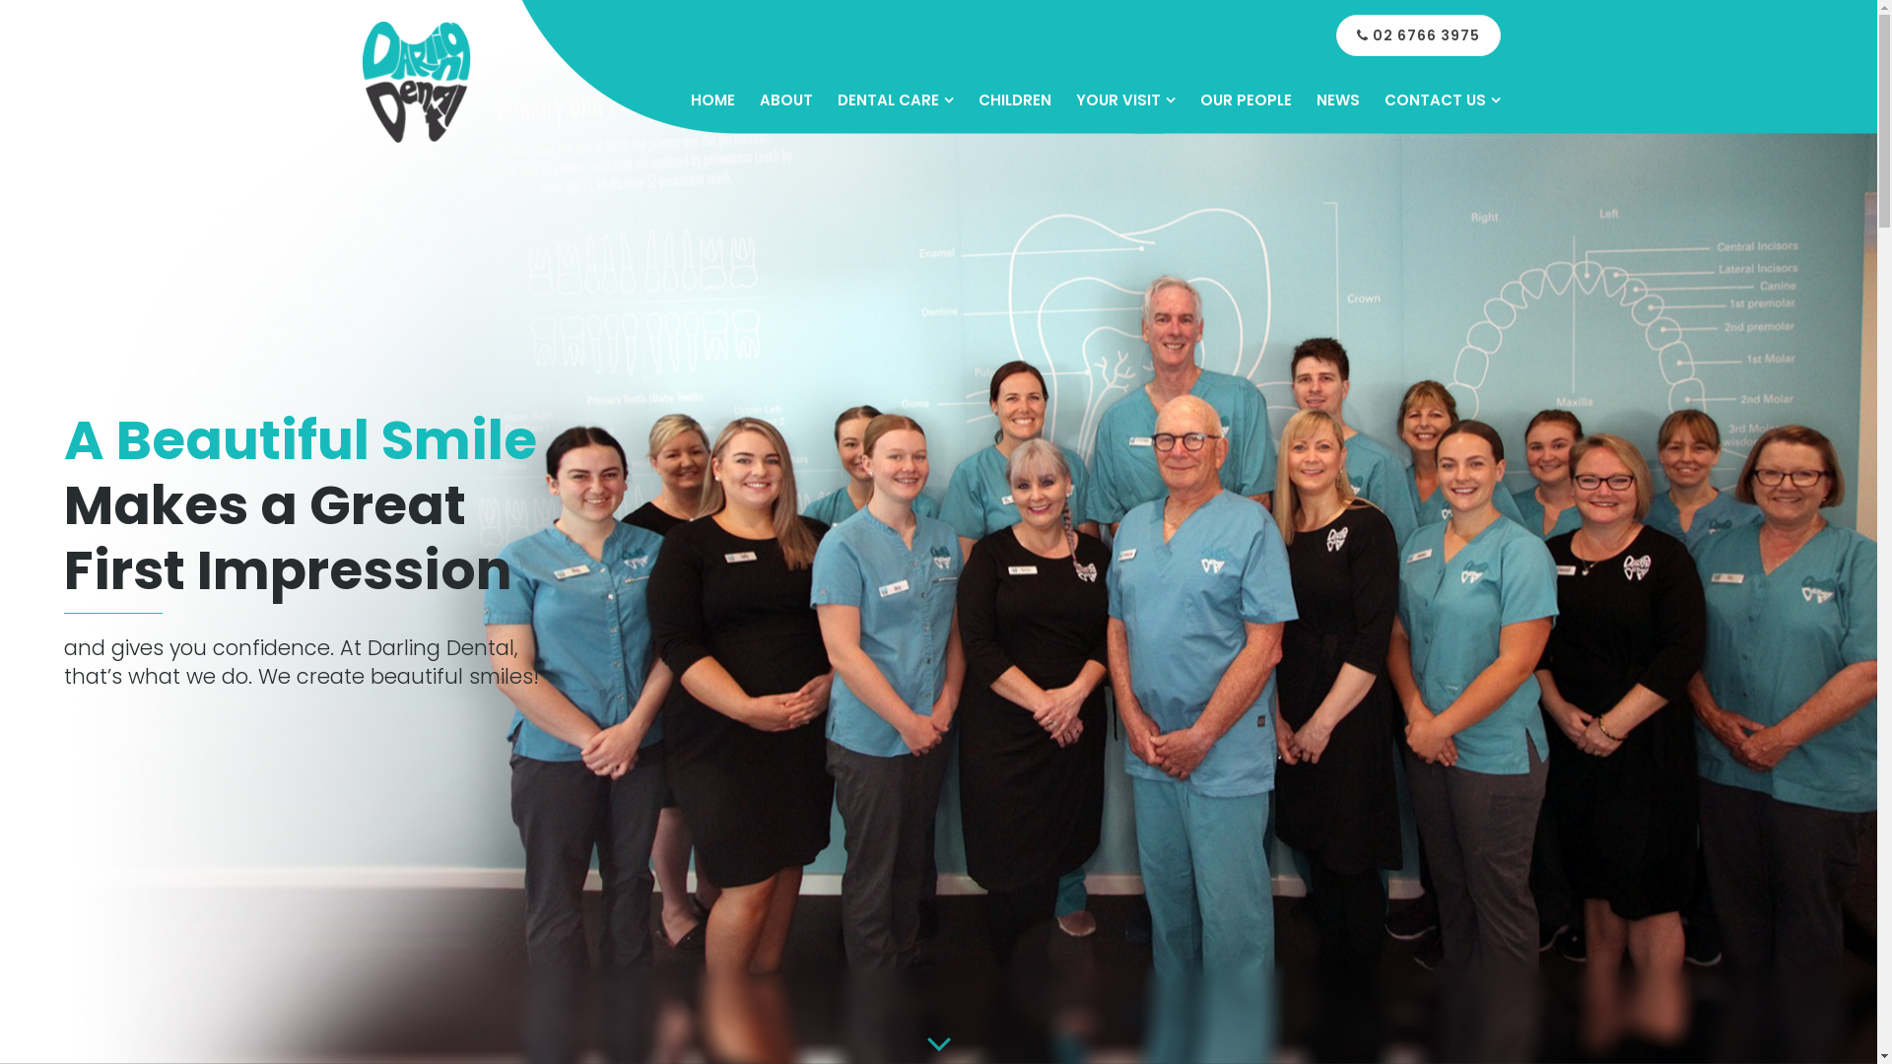 This screenshot has height=1064, width=1892. Describe the element at coordinates (896, 100) in the screenshot. I see `DENTAL CARE` at that location.